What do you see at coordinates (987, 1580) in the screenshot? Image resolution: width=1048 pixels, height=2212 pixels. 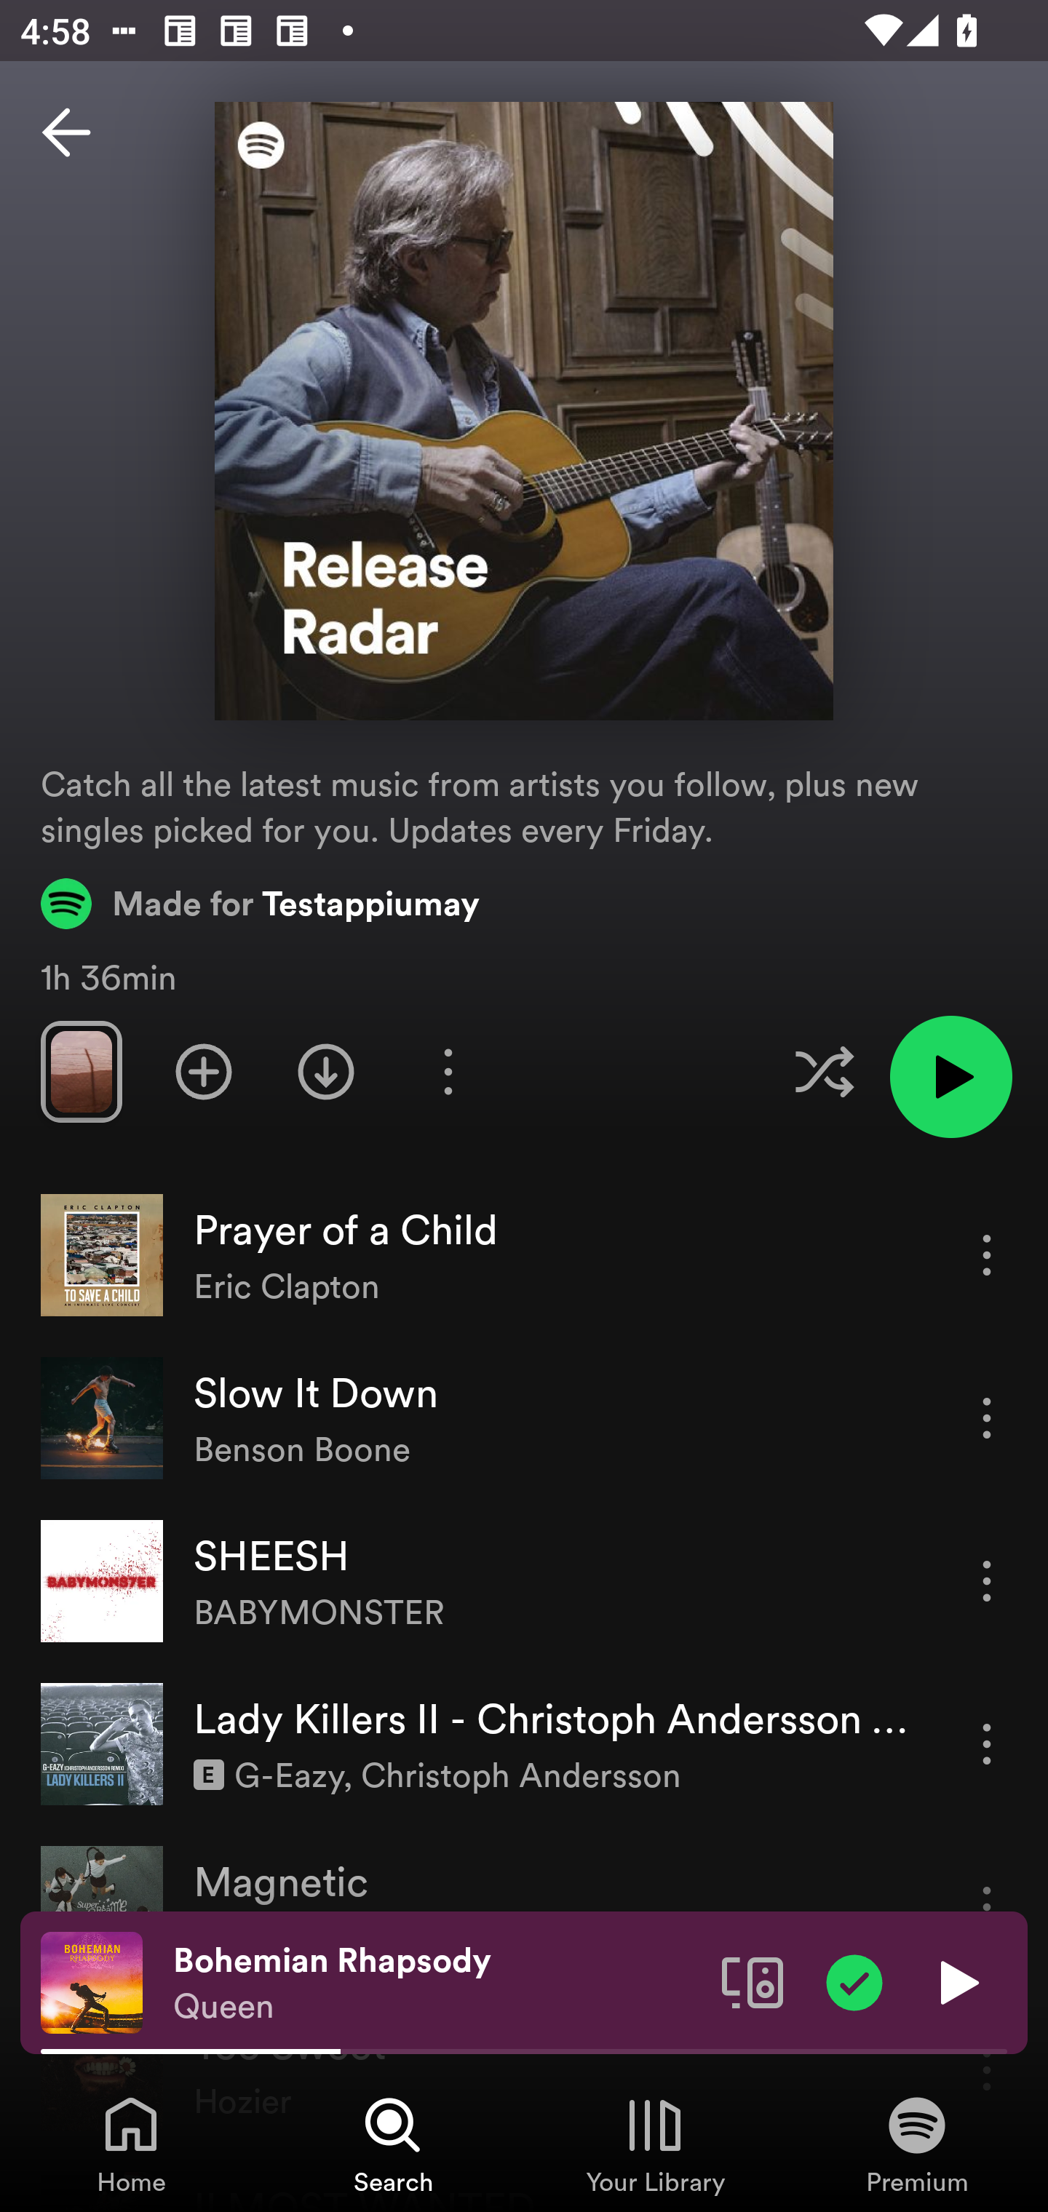 I see `More options for song SHEESH` at bounding box center [987, 1580].